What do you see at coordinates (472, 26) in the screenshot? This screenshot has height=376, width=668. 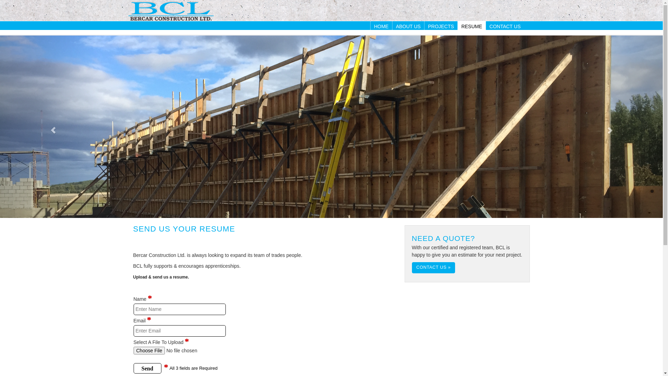 I see `RESUME` at bounding box center [472, 26].